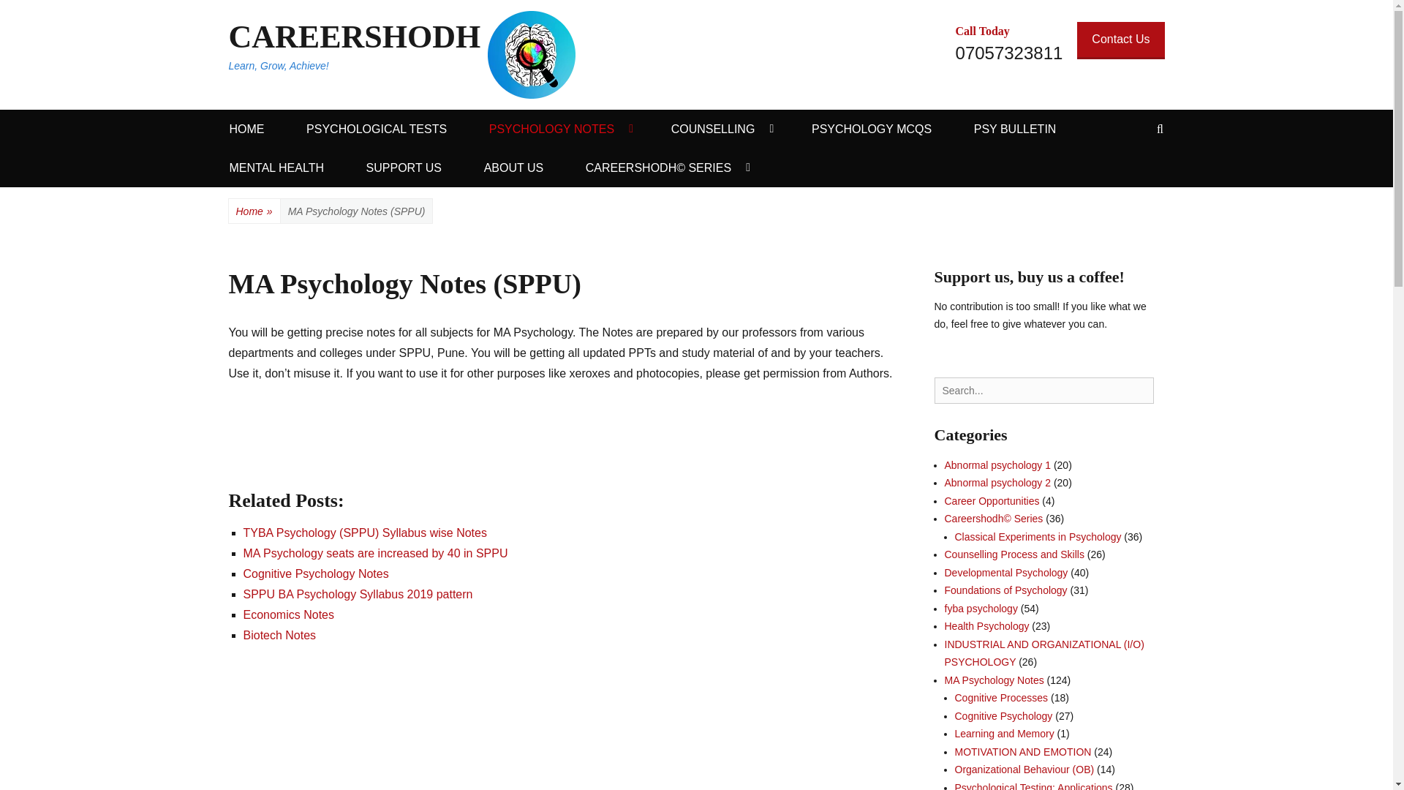  What do you see at coordinates (1120, 41) in the screenshot?
I see `Contact Us` at bounding box center [1120, 41].